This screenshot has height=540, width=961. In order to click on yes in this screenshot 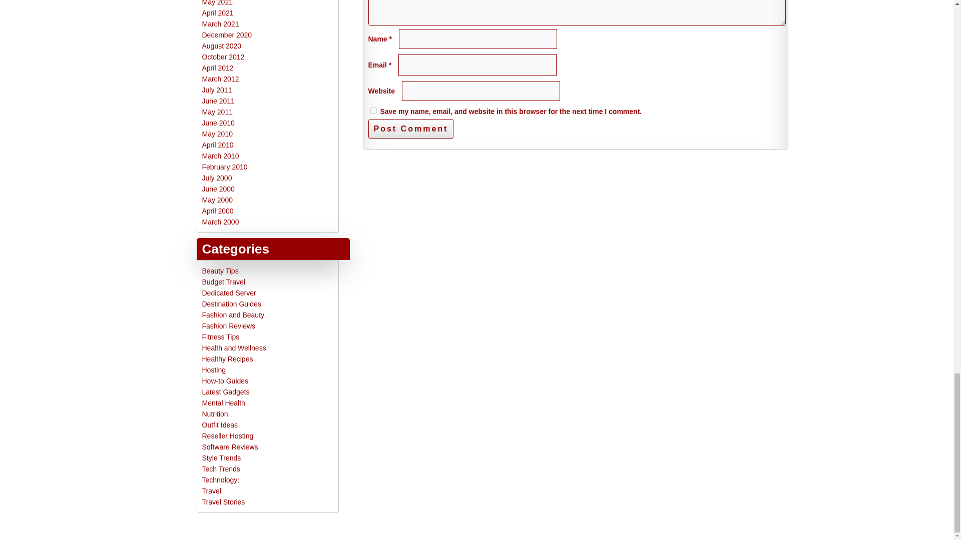, I will do `click(373, 110)`.